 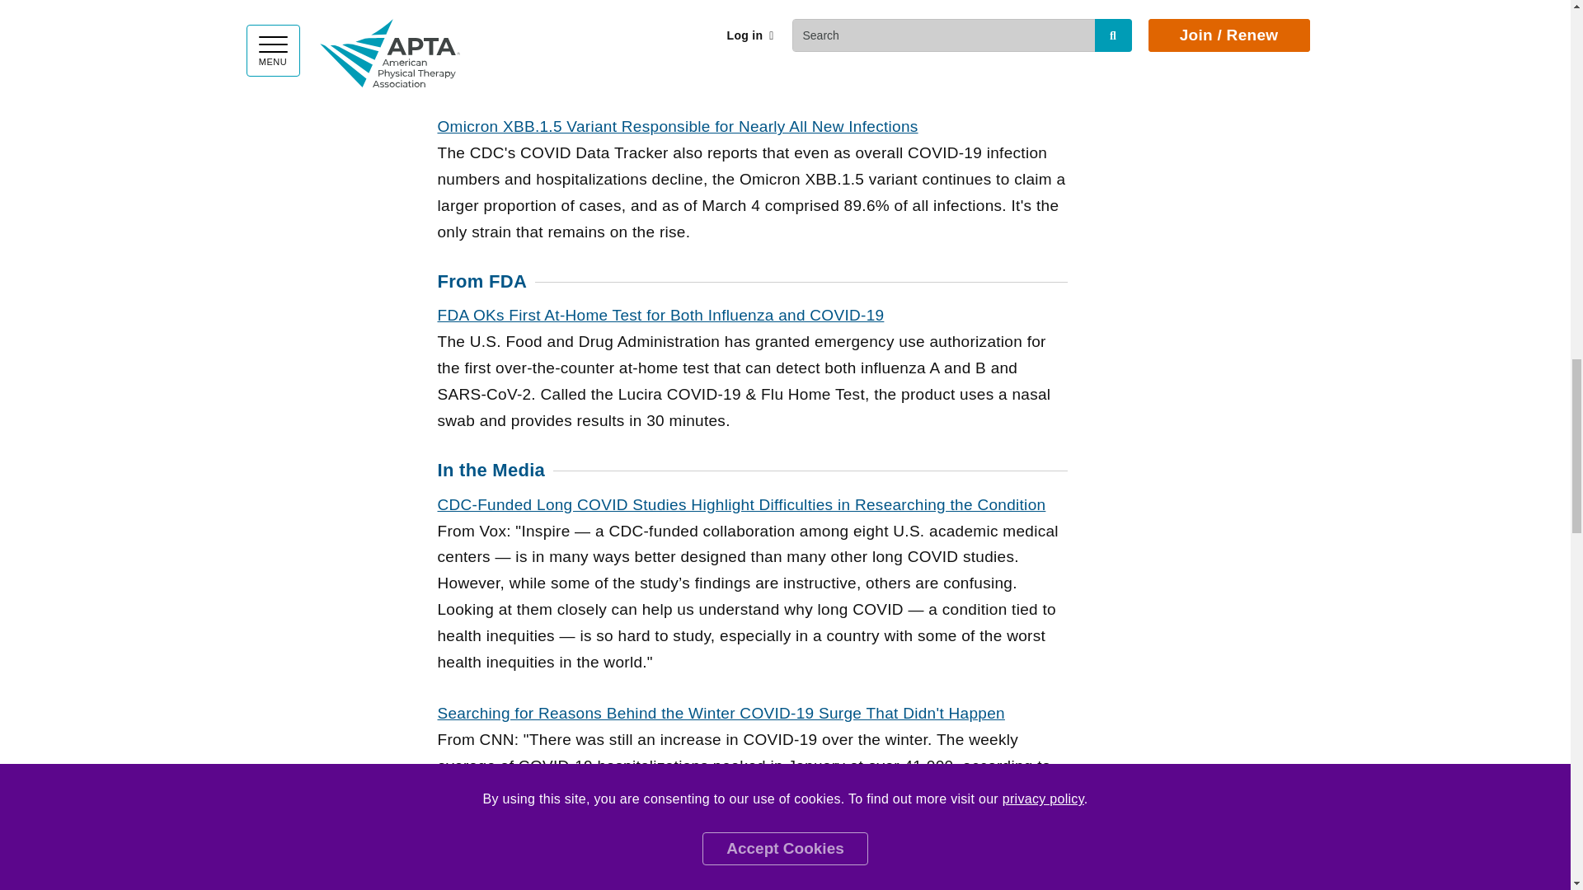 I want to click on FDA press release, so click(x=660, y=315).